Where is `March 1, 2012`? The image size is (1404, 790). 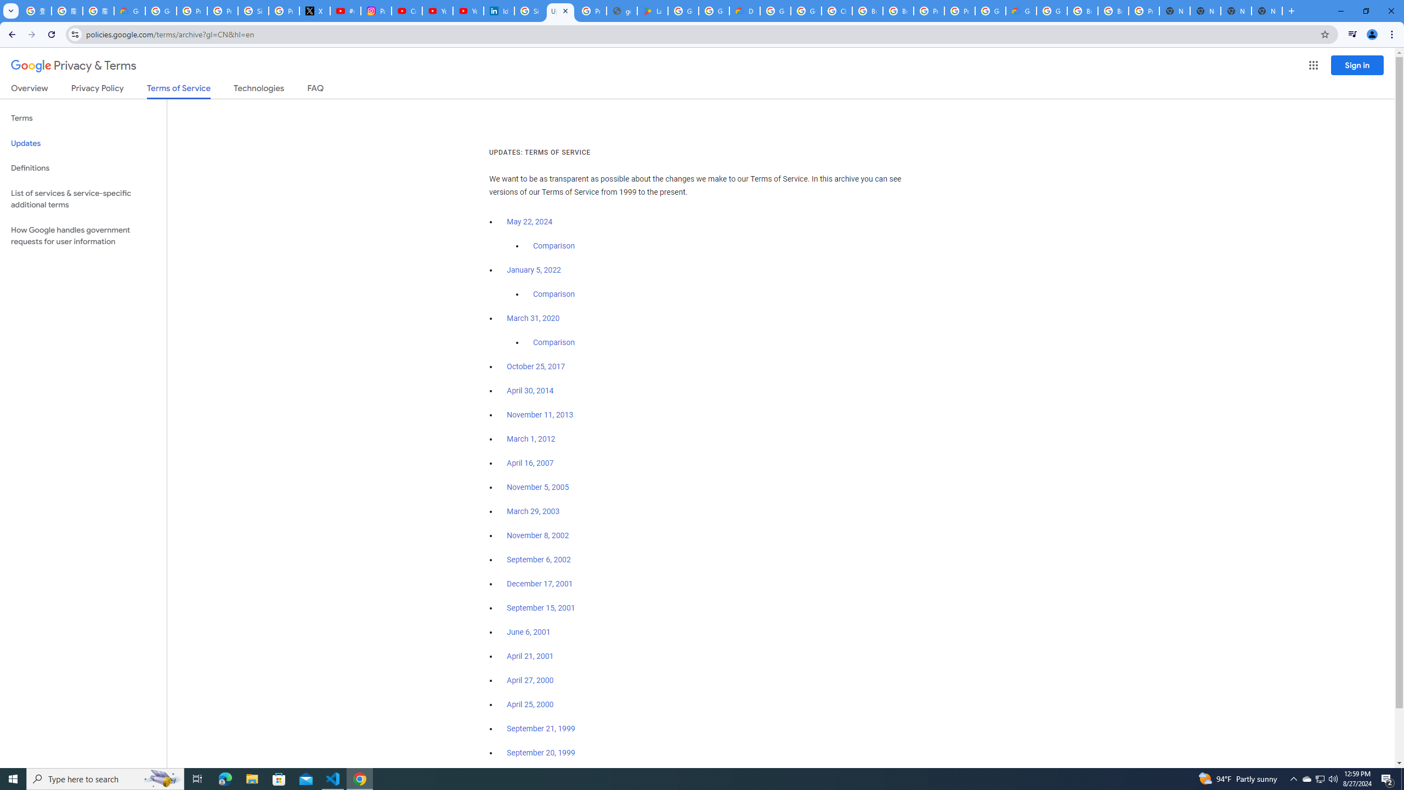
March 1, 2012 is located at coordinates (531, 439).